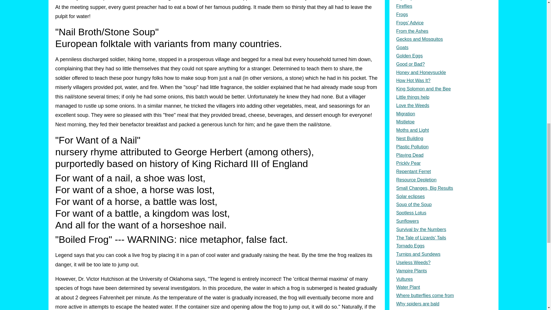 Image resolution: width=551 pixels, height=310 pixels. Describe the element at coordinates (444, 6) in the screenshot. I see `Fireflies` at that location.